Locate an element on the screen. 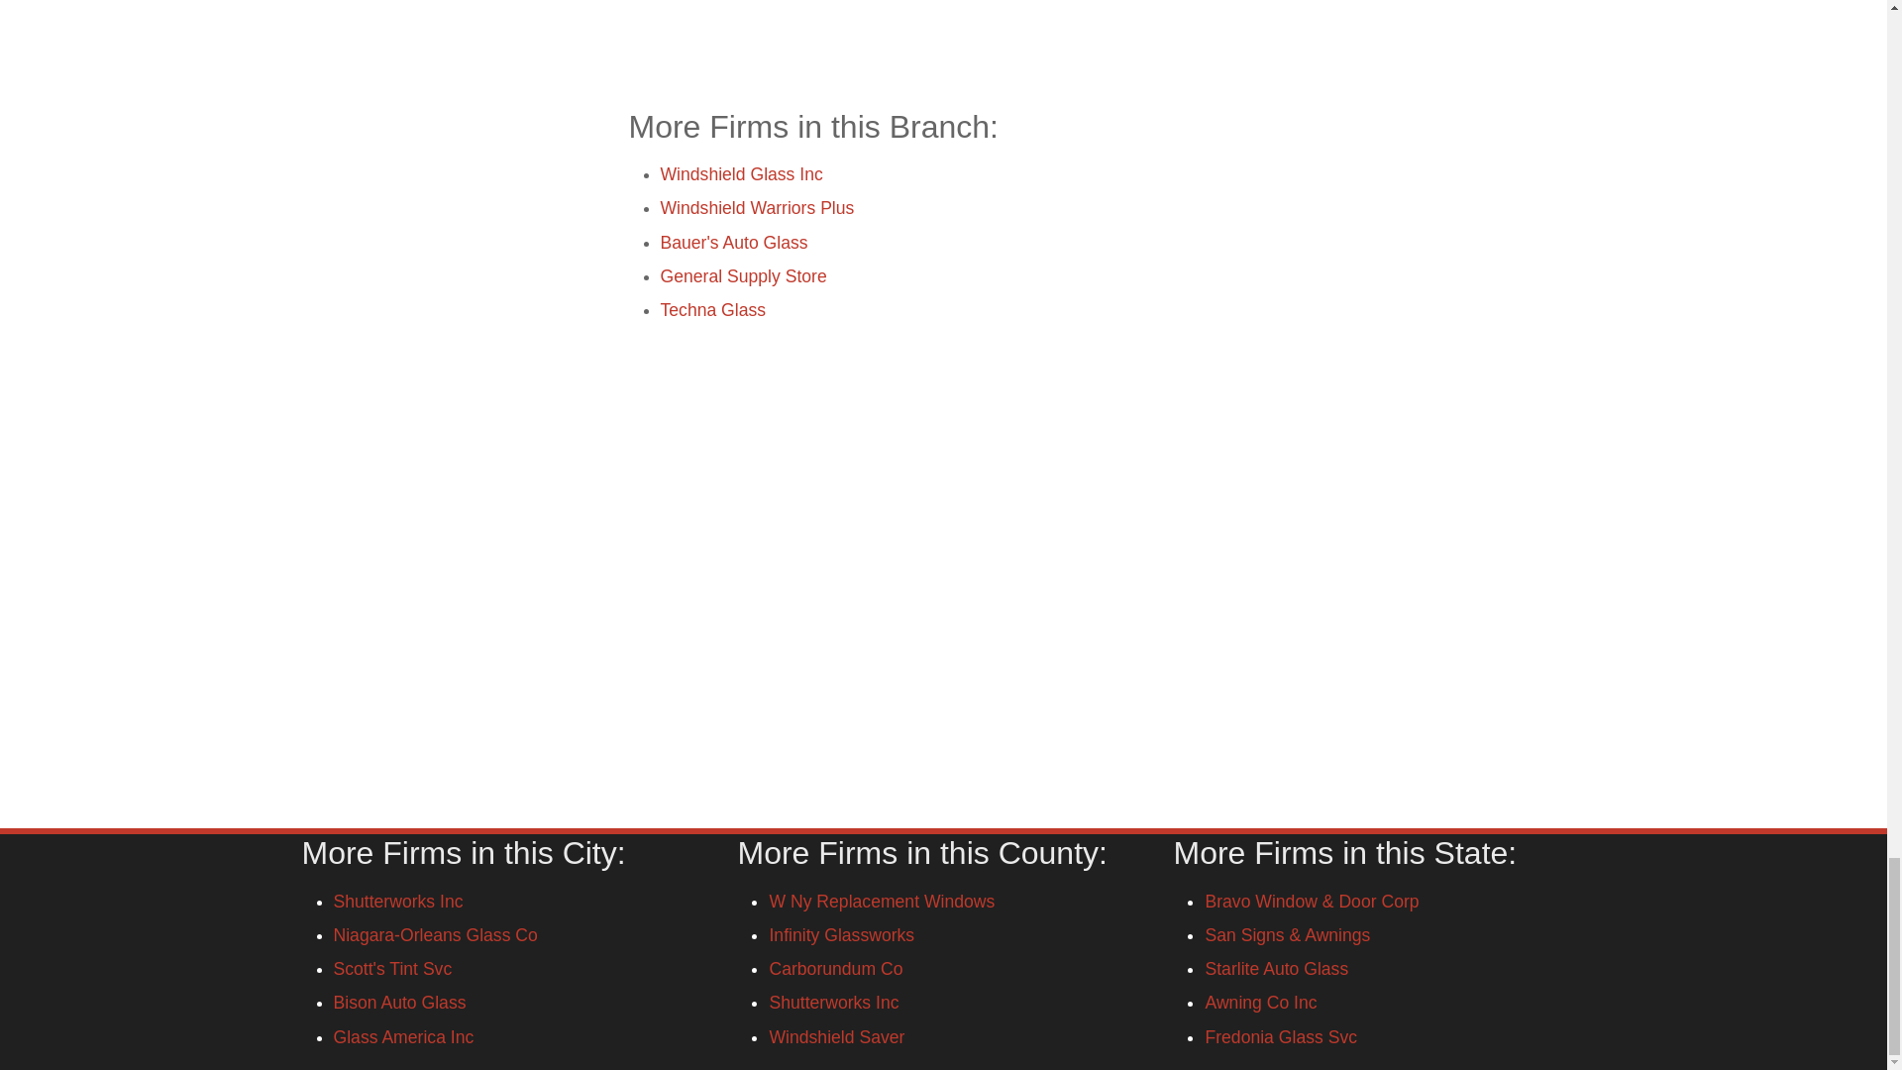  Techna Glass is located at coordinates (713, 309).